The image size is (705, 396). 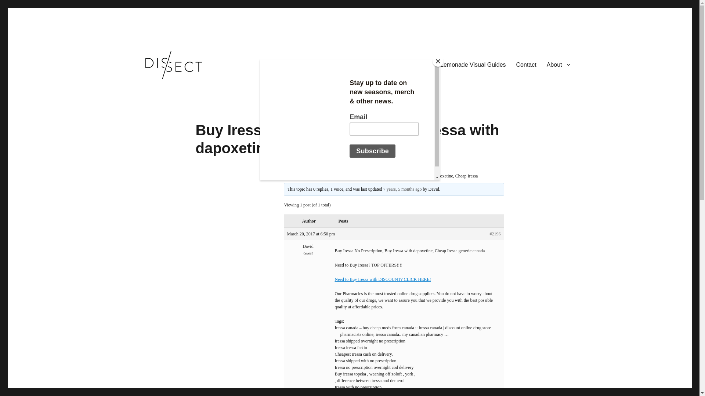 What do you see at coordinates (402, 189) in the screenshot?
I see `7 years, 5 months ago` at bounding box center [402, 189].